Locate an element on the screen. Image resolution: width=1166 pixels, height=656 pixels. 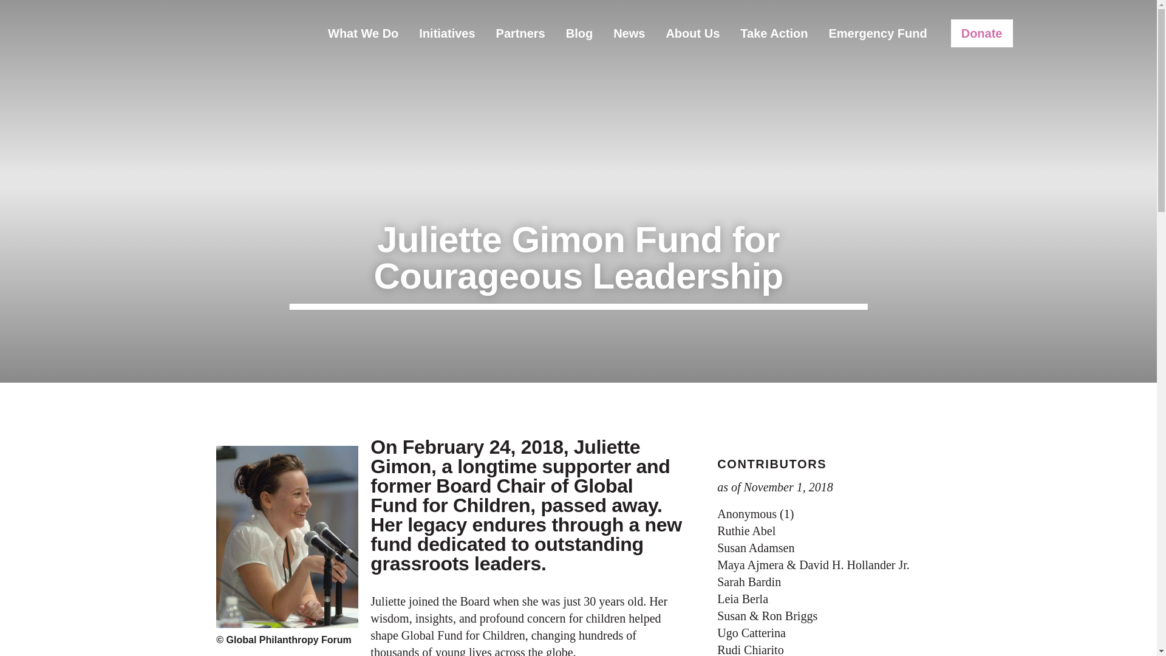
Take Action is located at coordinates (774, 33).